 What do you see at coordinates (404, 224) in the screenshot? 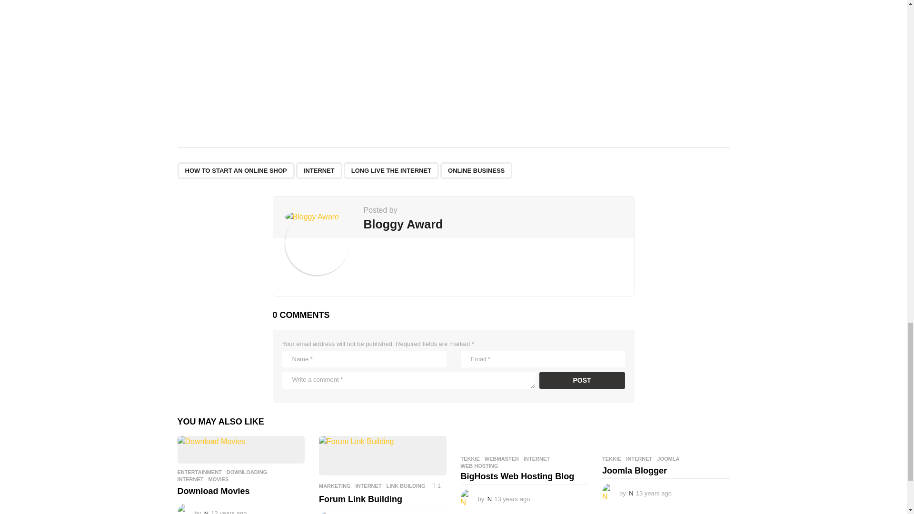
I see `Bloggy Award` at bounding box center [404, 224].